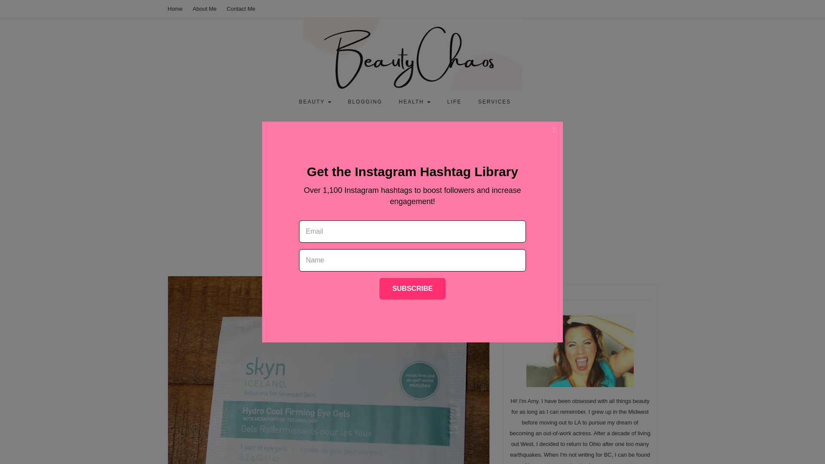  I want to click on Services, so click(494, 101).